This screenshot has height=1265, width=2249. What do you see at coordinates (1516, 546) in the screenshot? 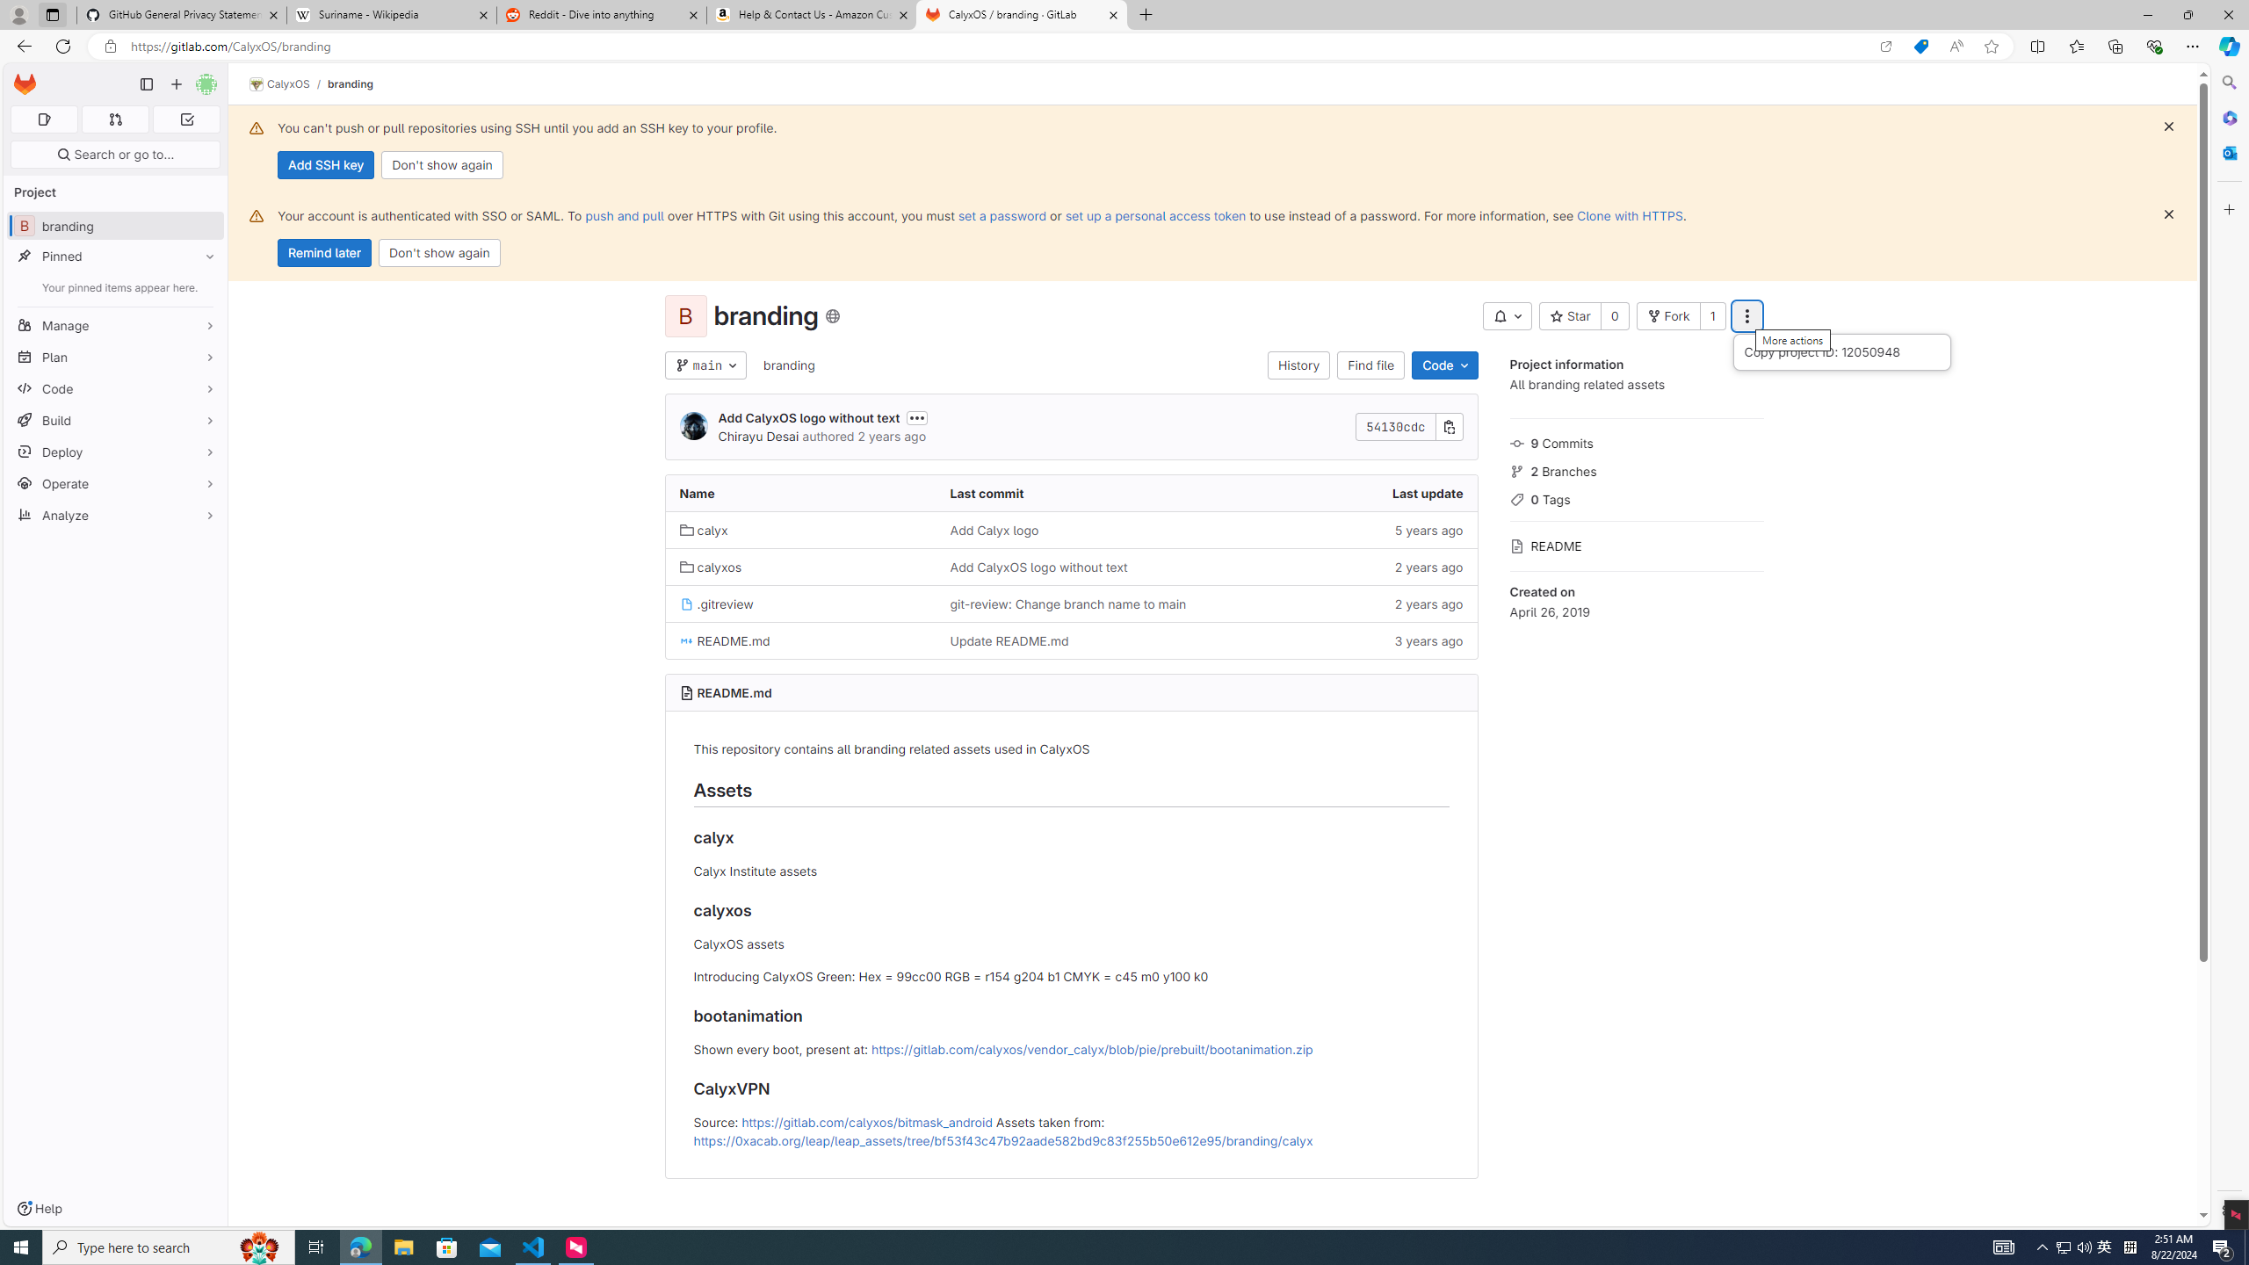
I see `Class: s16 icon gl-mr-3 gl-text-gray-500` at bounding box center [1516, 546].